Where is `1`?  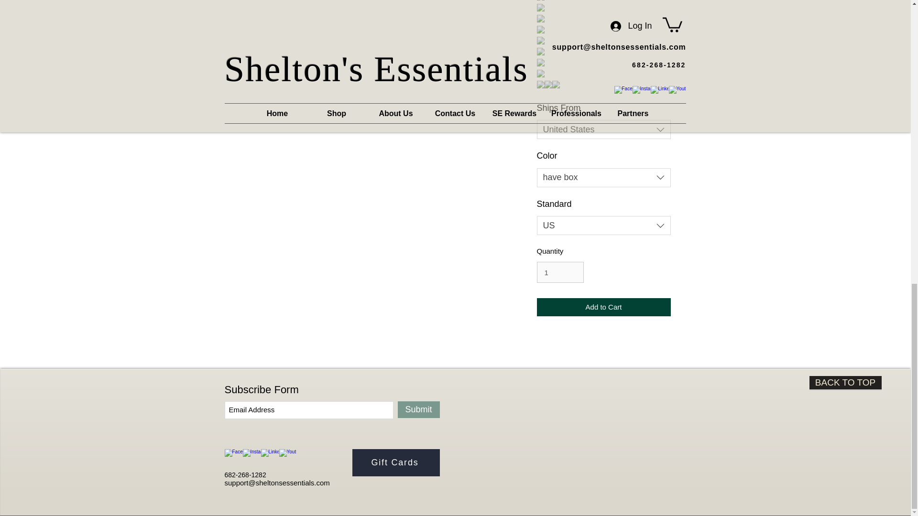
1 is located at coordinates (559, 272).